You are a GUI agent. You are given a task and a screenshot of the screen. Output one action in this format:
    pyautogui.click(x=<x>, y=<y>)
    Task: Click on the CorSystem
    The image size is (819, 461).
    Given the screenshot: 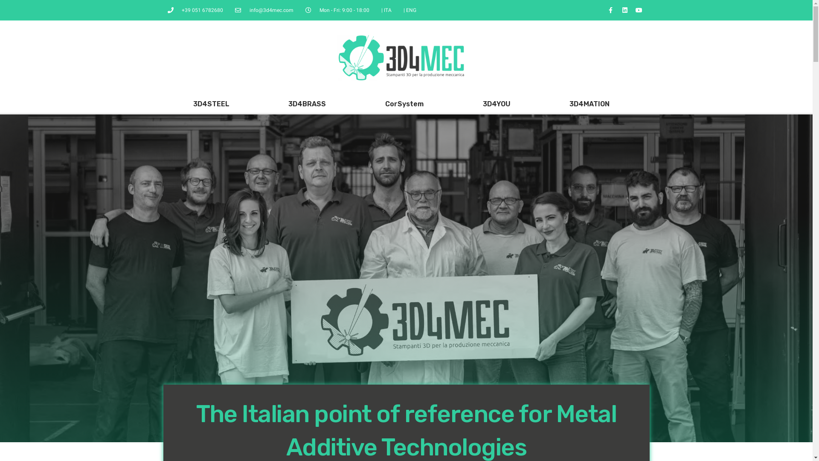 What is the action you would take?
    pyautogui.click(x=404, y=104)
    